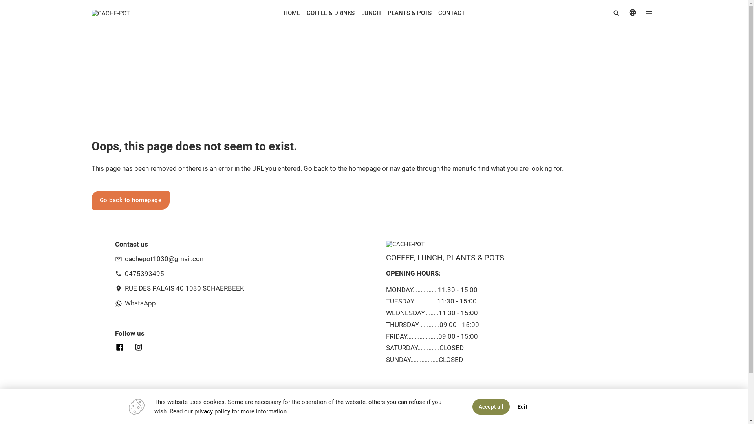 The height and width of the screenshot is (424, 754). Describe the element at coordinates (139, 276) in the screenshot. I see `phone
0475393495` at that location.